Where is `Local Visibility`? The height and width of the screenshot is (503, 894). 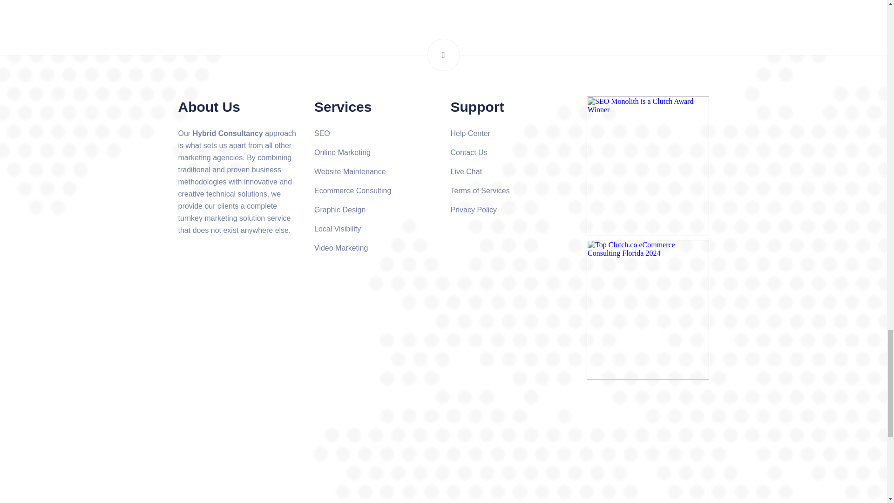
Local Visibility is located at coordinates (338, 228).